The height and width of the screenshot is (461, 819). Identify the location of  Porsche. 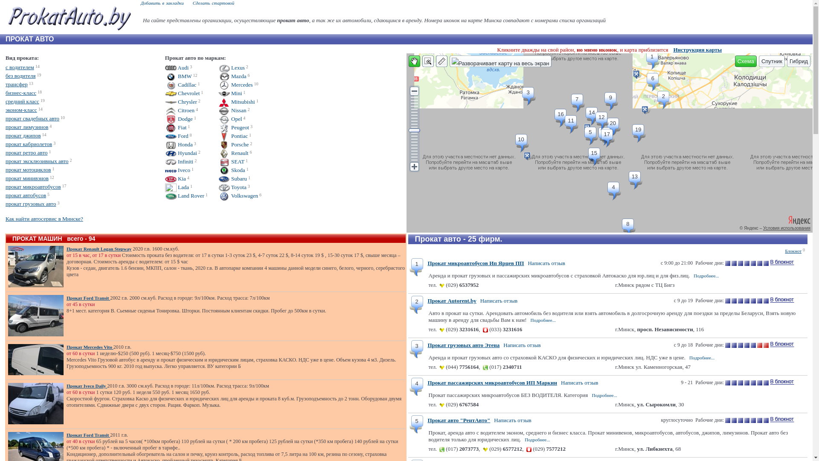
(234, 144).